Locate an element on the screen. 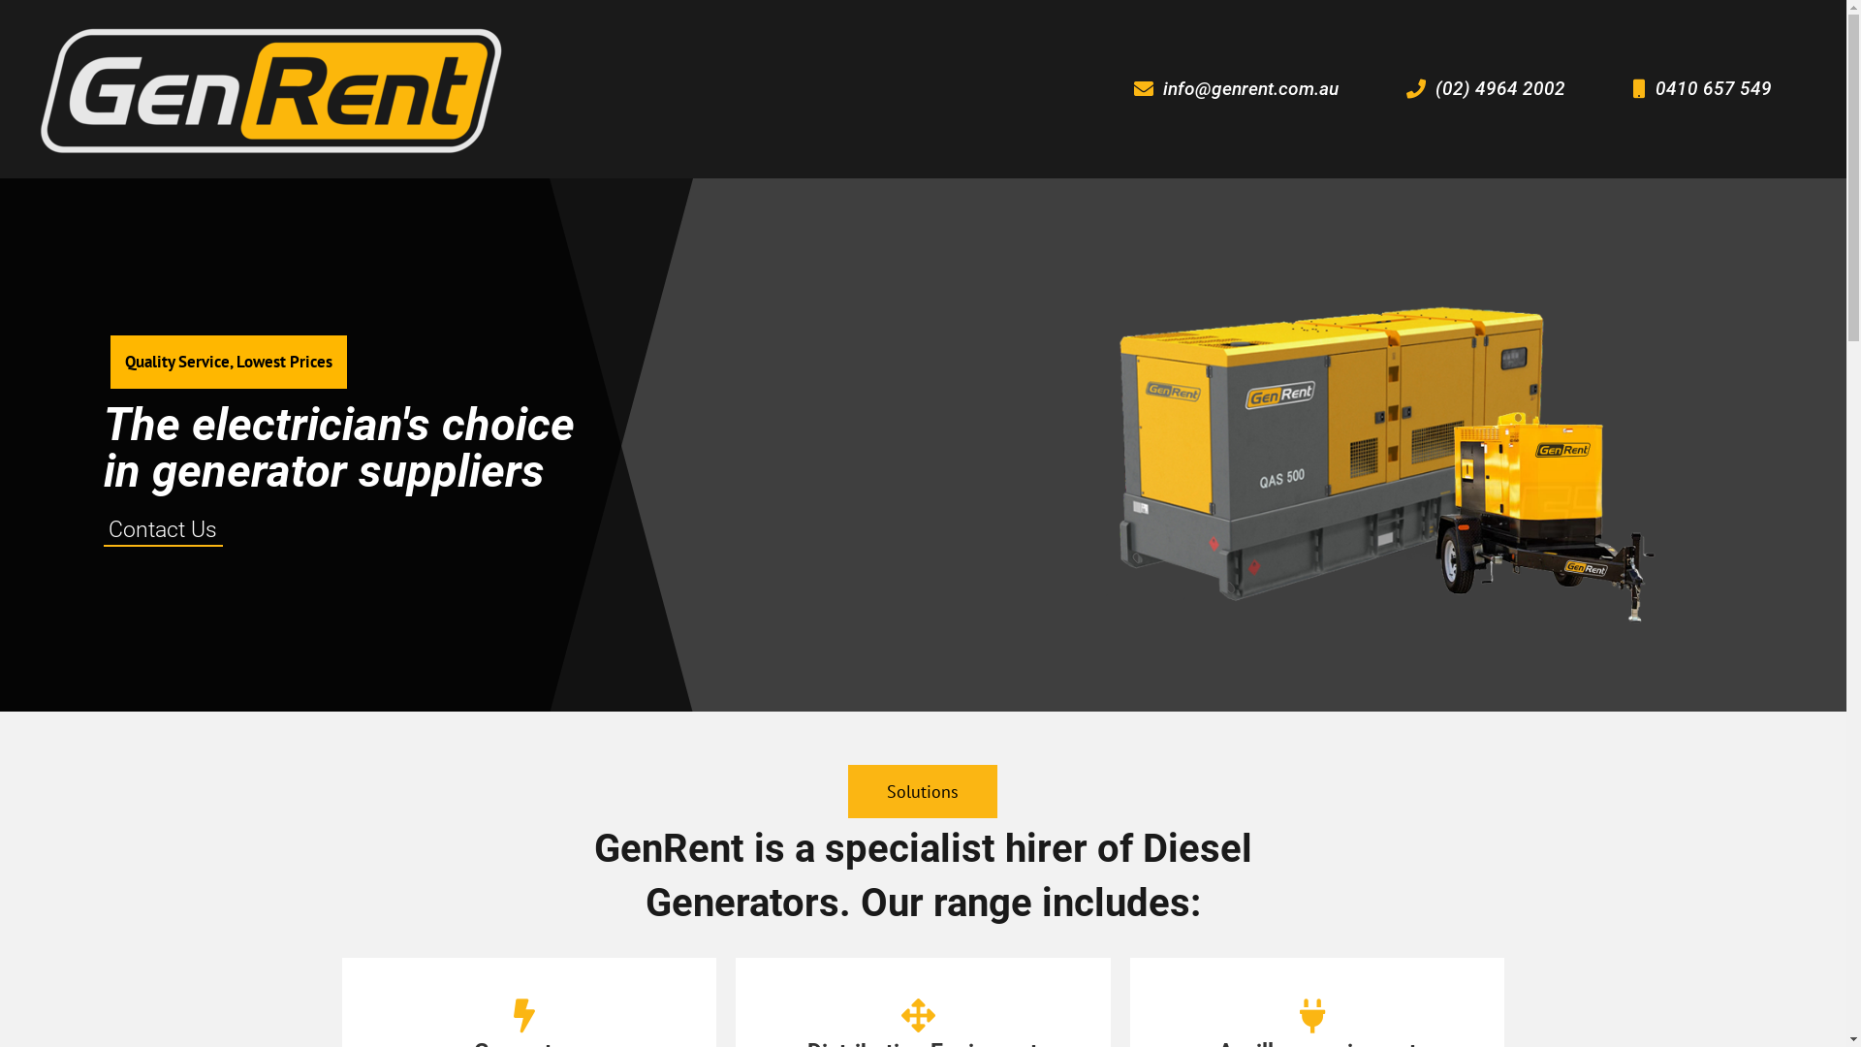 This screenshot has width=1861, height=1047. Solutions is located at coordinates (923, 791).